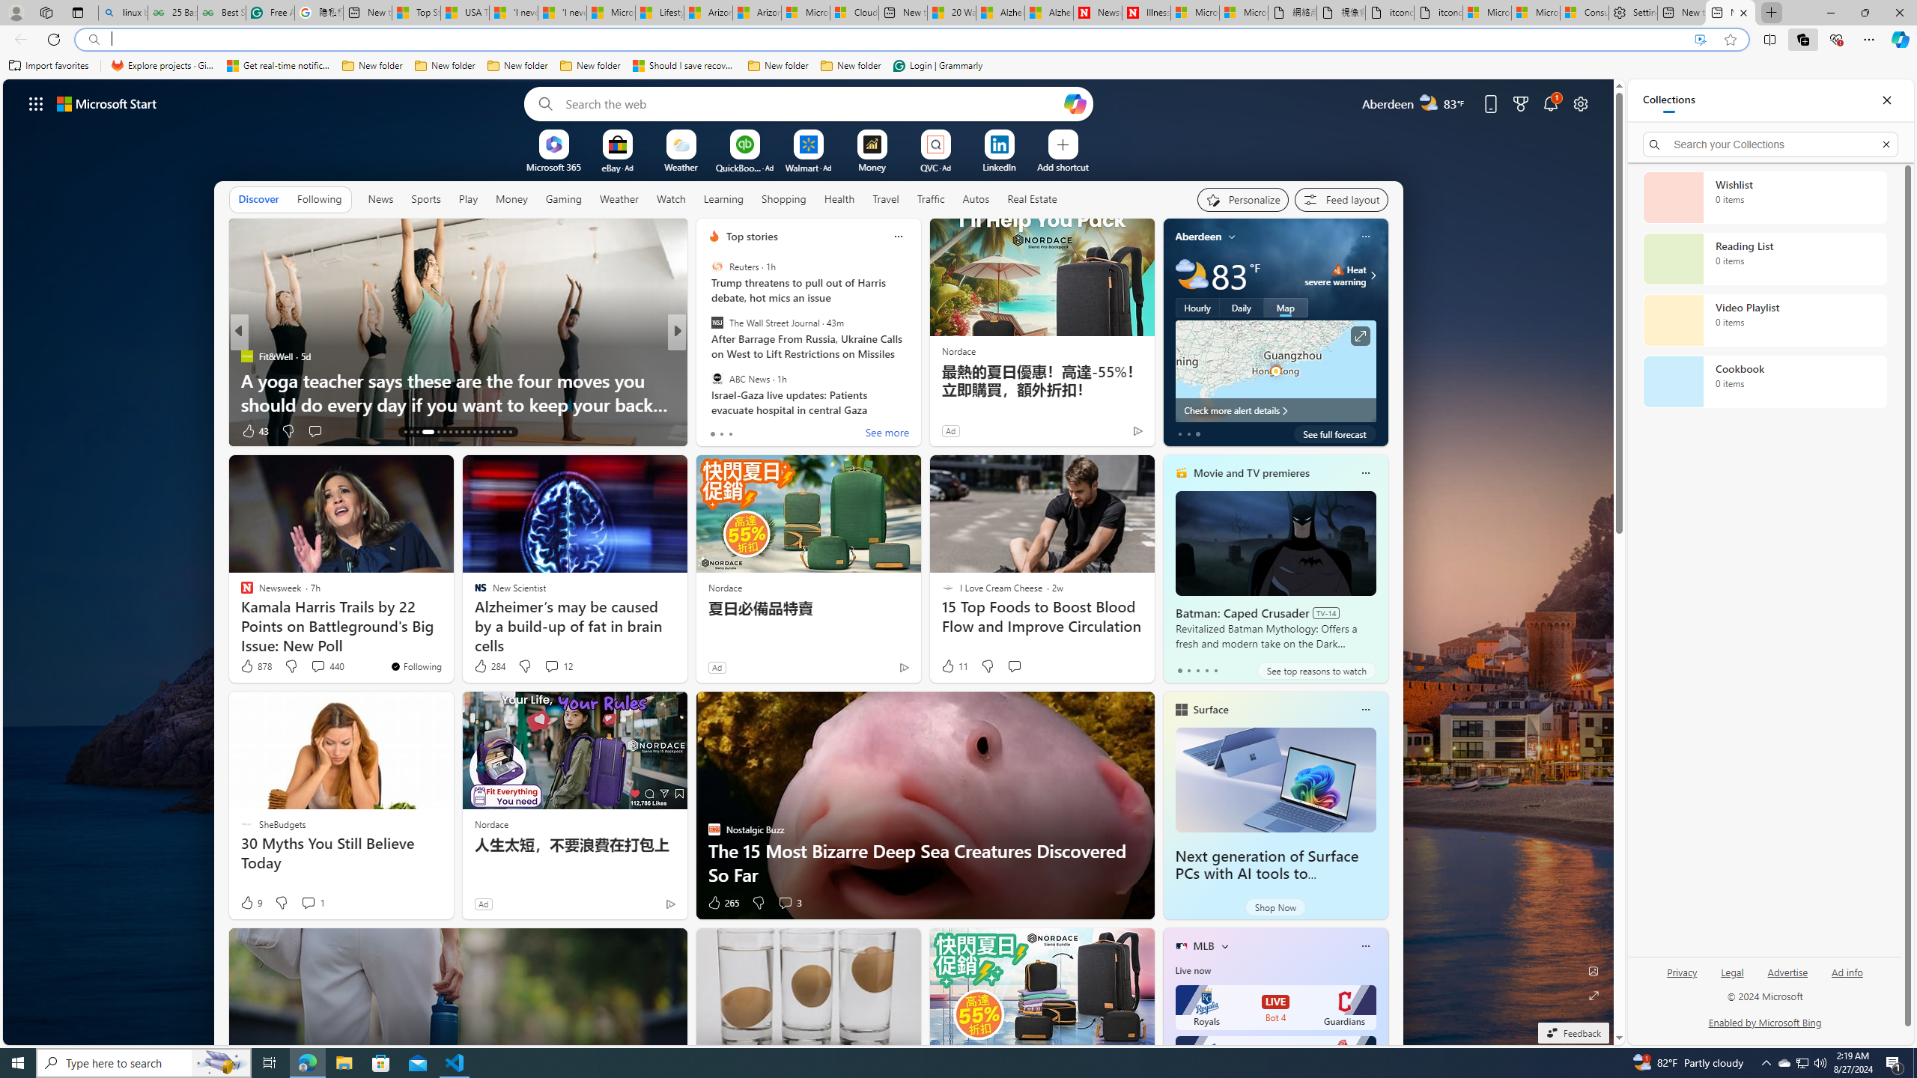  What do you see at coordinates (708, 356) in the screenshot?
I see `UnifyCosmos` at bounding box center [708, 356].